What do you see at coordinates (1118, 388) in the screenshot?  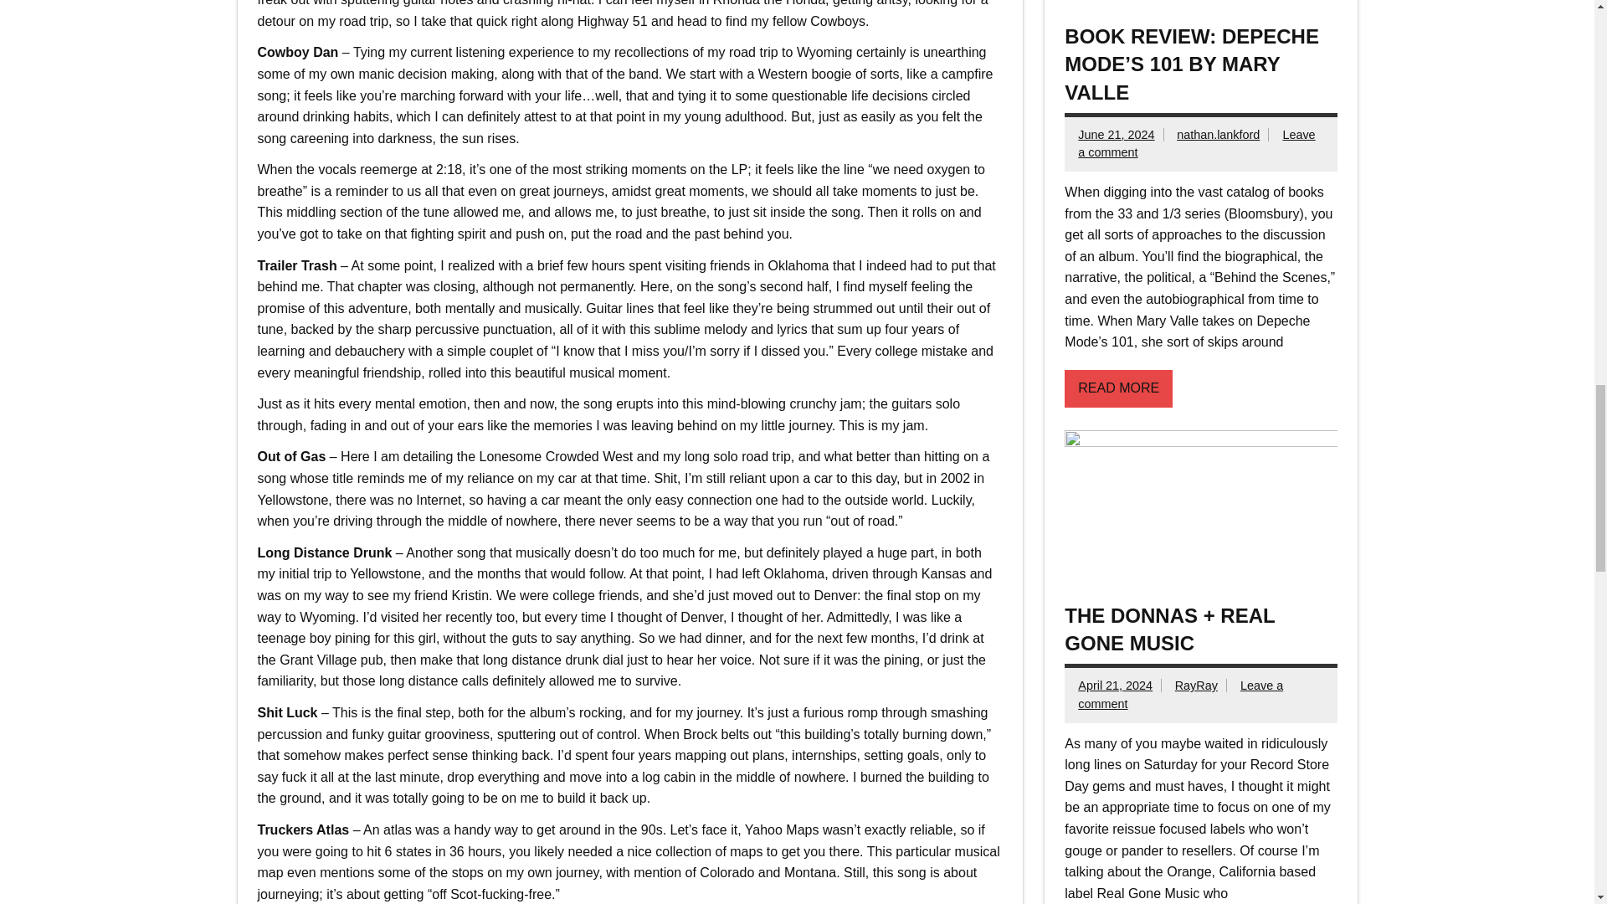 I see `READ MORE` at bounding box center [1118, 388].